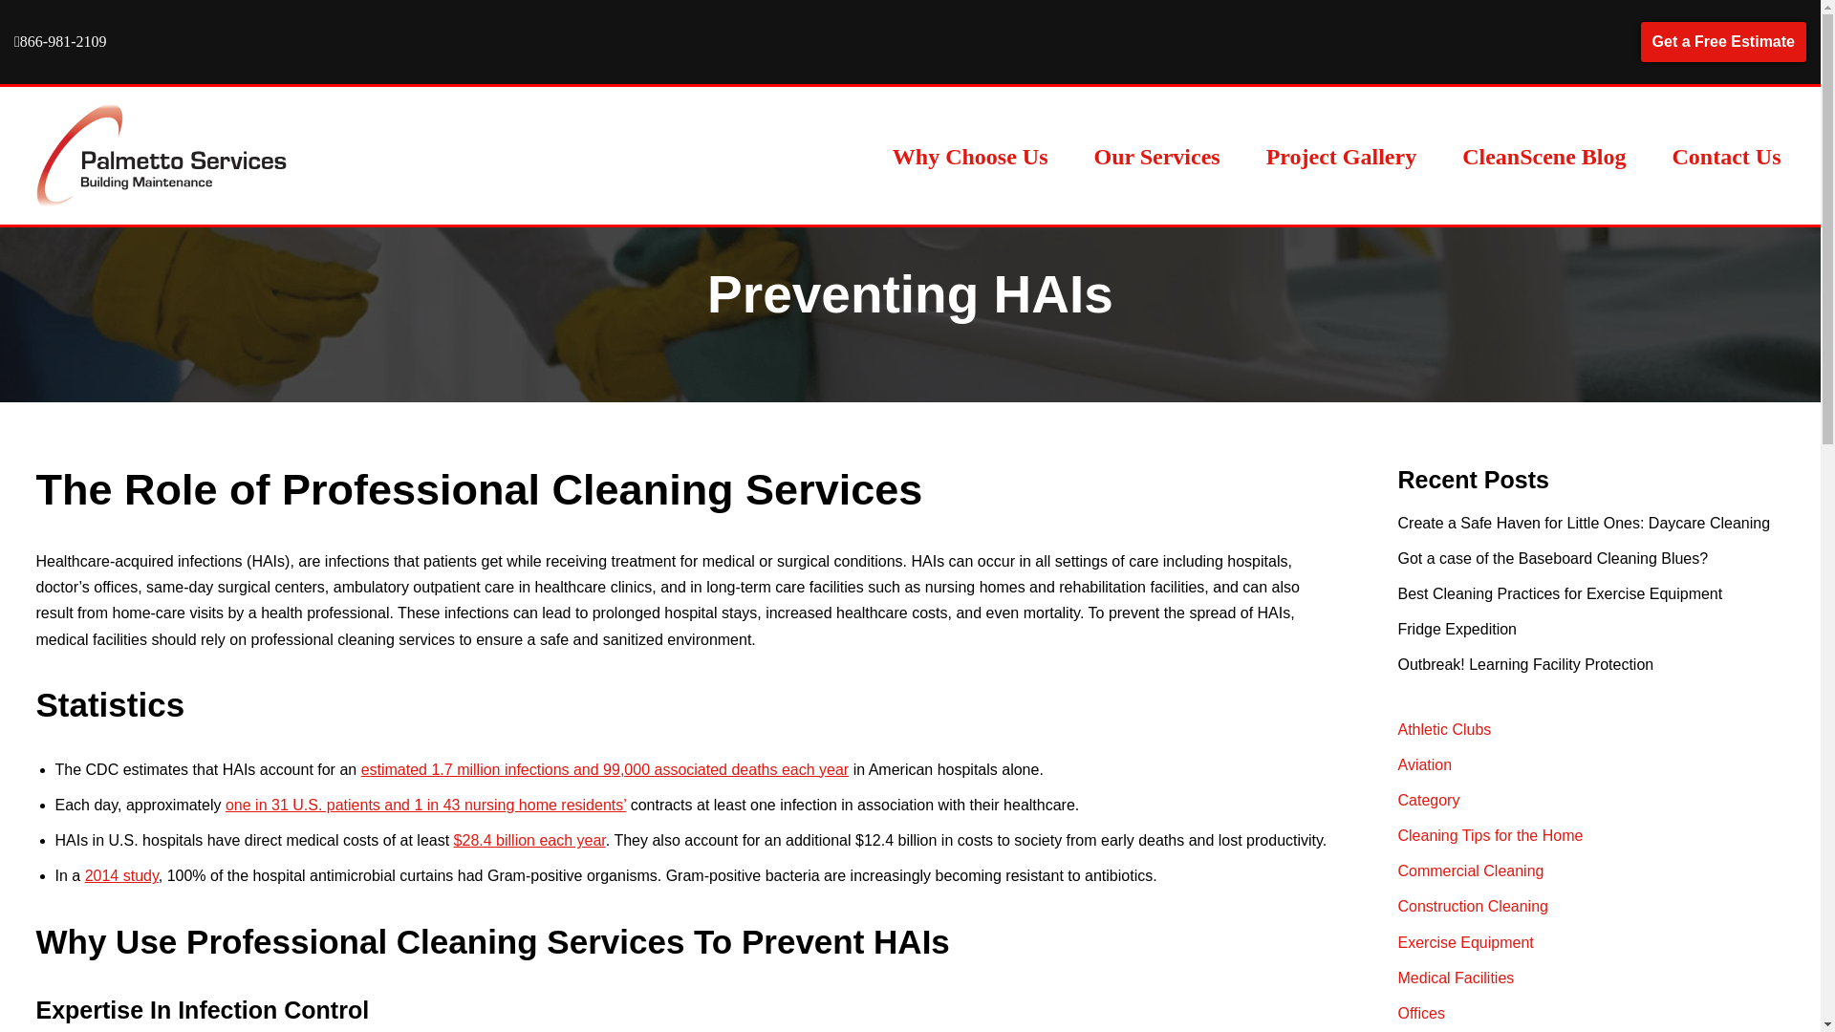  What do you see at coordinates (1560, 593) in the screenshot?
I see `Best Cleaning Practices for Exercise Equipment` at bounding box center [1560, 593].